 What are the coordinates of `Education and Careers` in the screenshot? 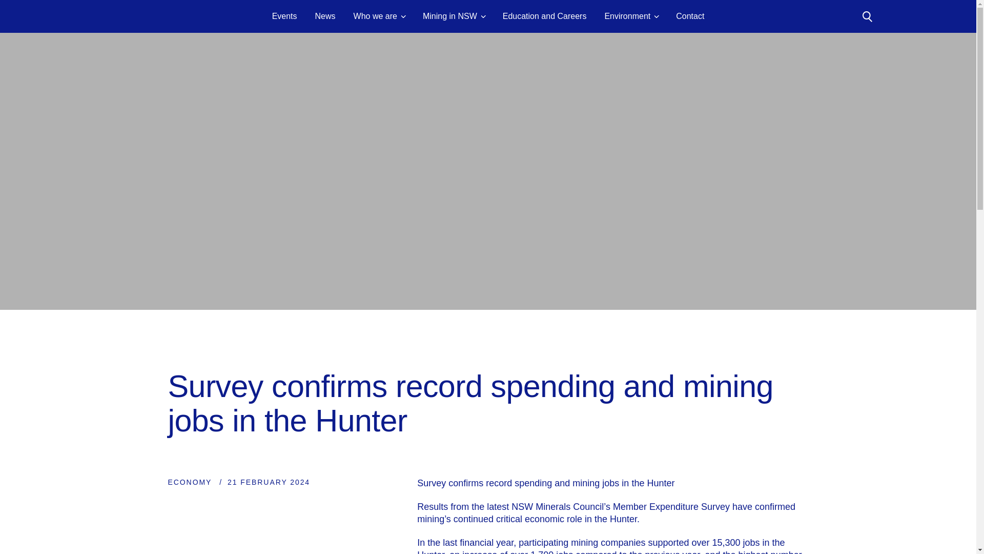 It's located at (544, 16).